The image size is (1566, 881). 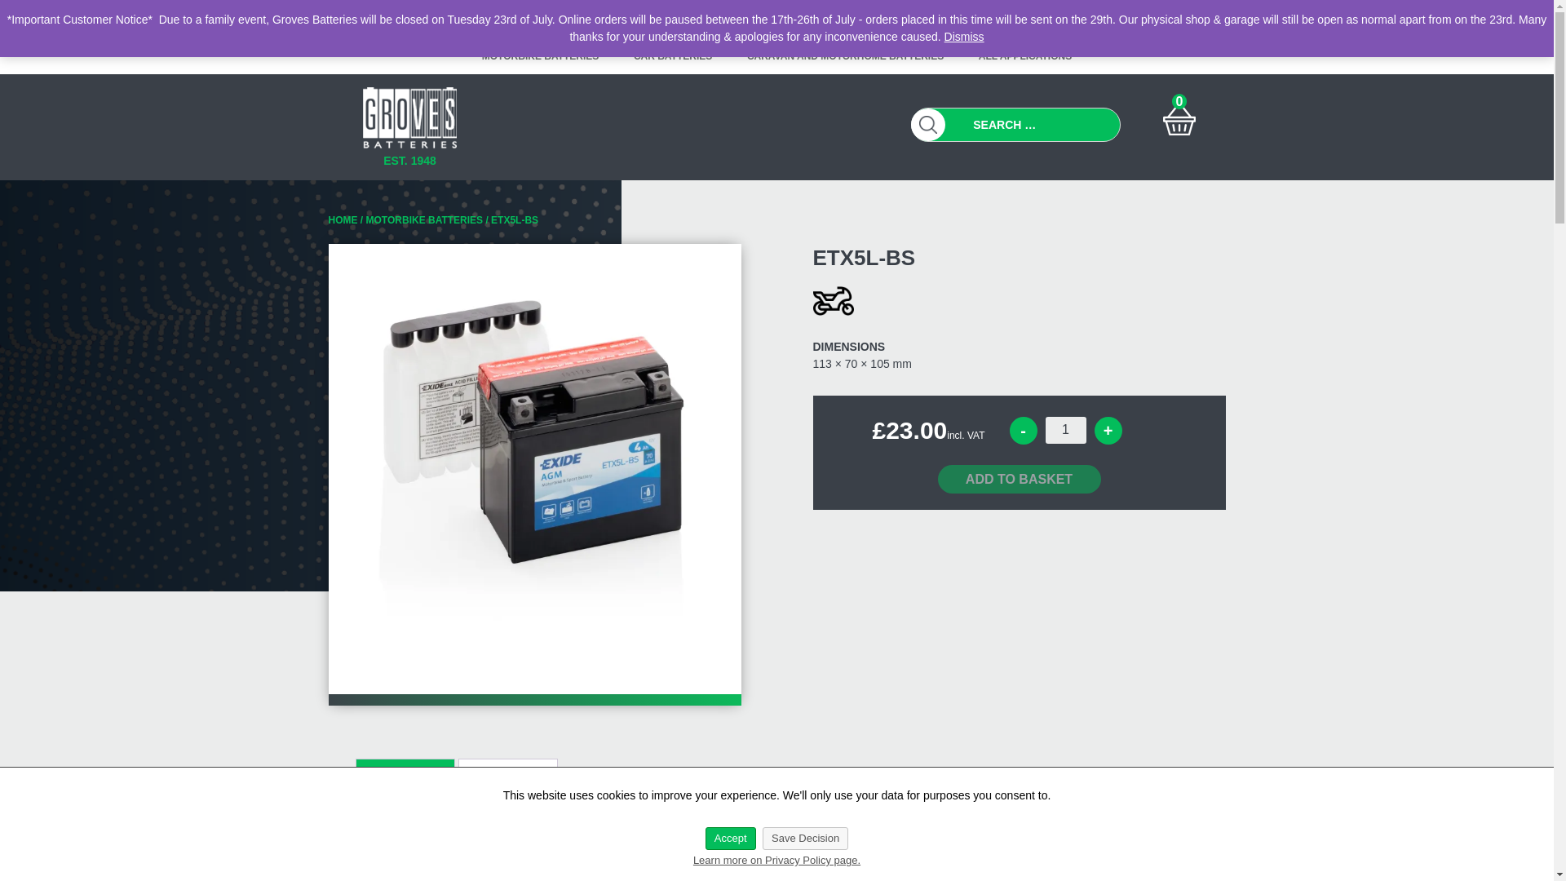 I want to click on SITEMAP, so click(x=690, y=15).